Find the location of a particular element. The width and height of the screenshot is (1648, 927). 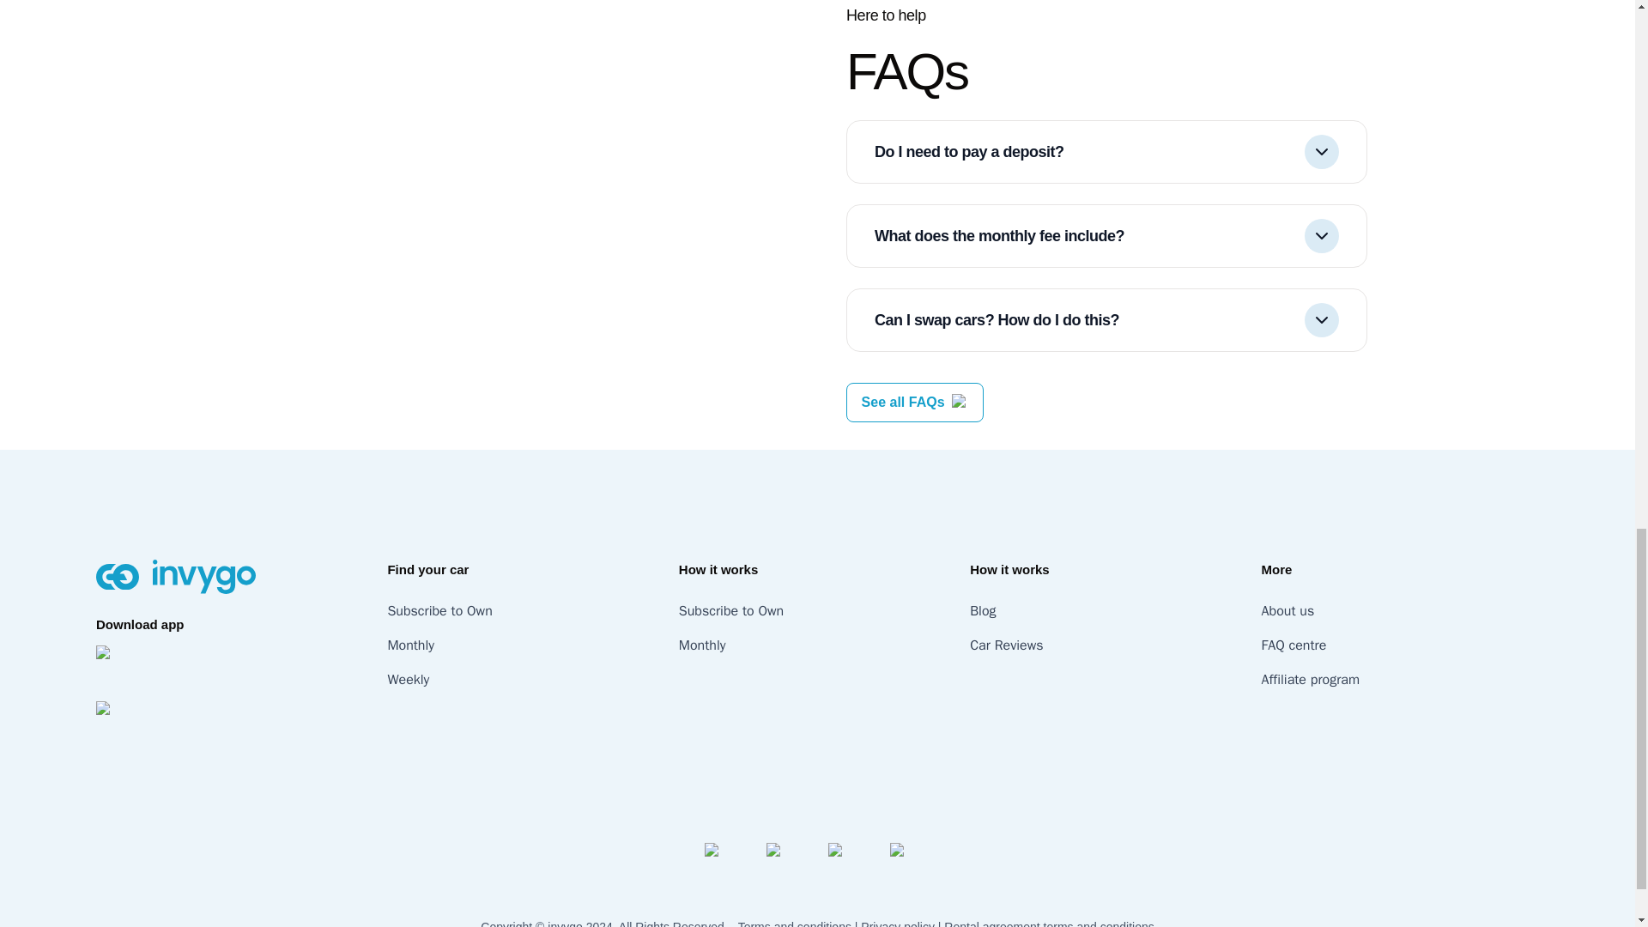

Do I need to pay a deposit? is located at coordinates (1106, 151).